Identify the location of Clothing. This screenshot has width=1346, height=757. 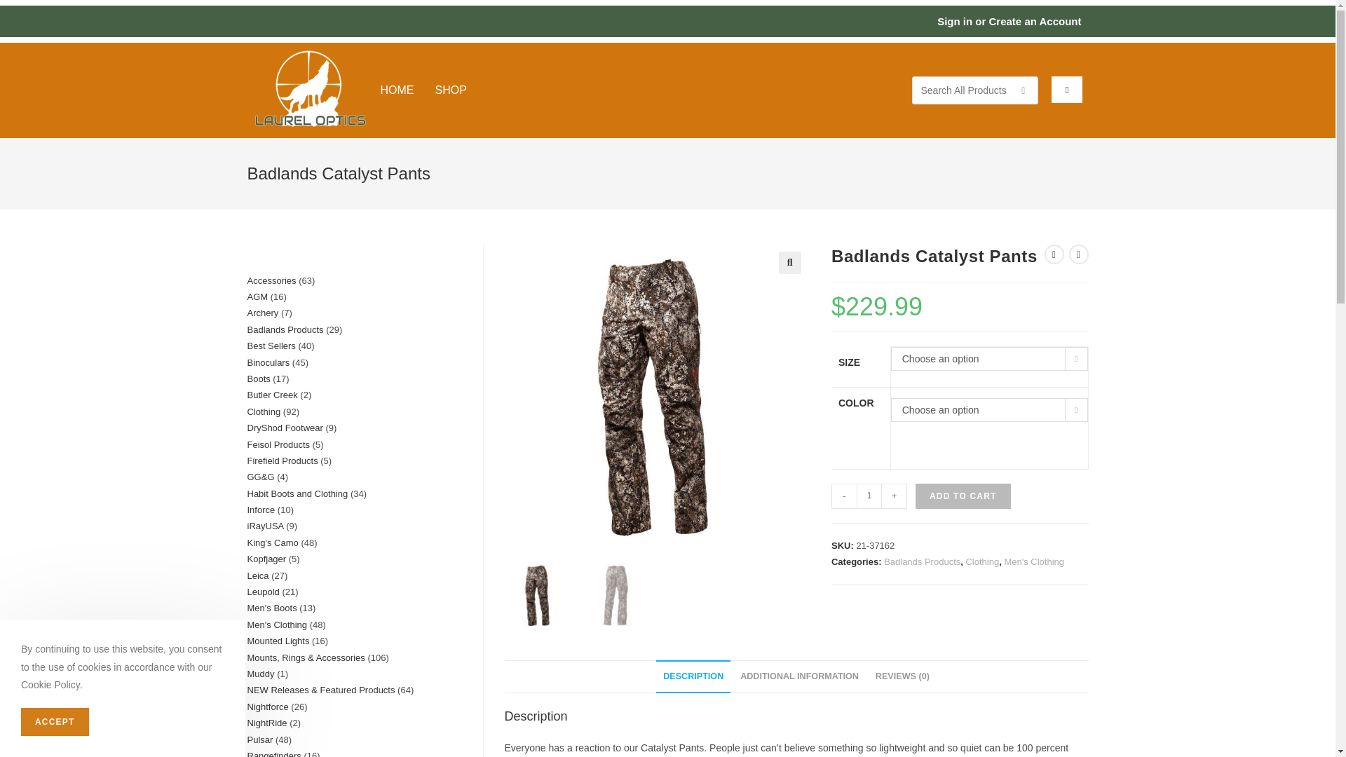
(981, 561).